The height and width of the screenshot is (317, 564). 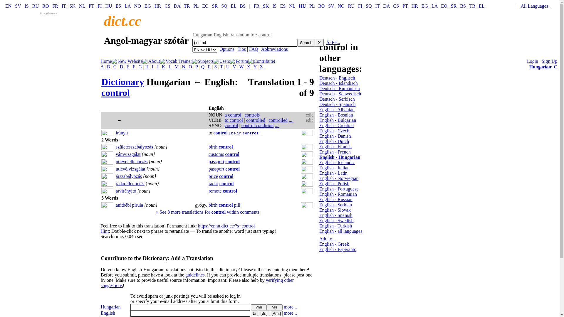 I want to click on Forum, so click(x=242, y=61).